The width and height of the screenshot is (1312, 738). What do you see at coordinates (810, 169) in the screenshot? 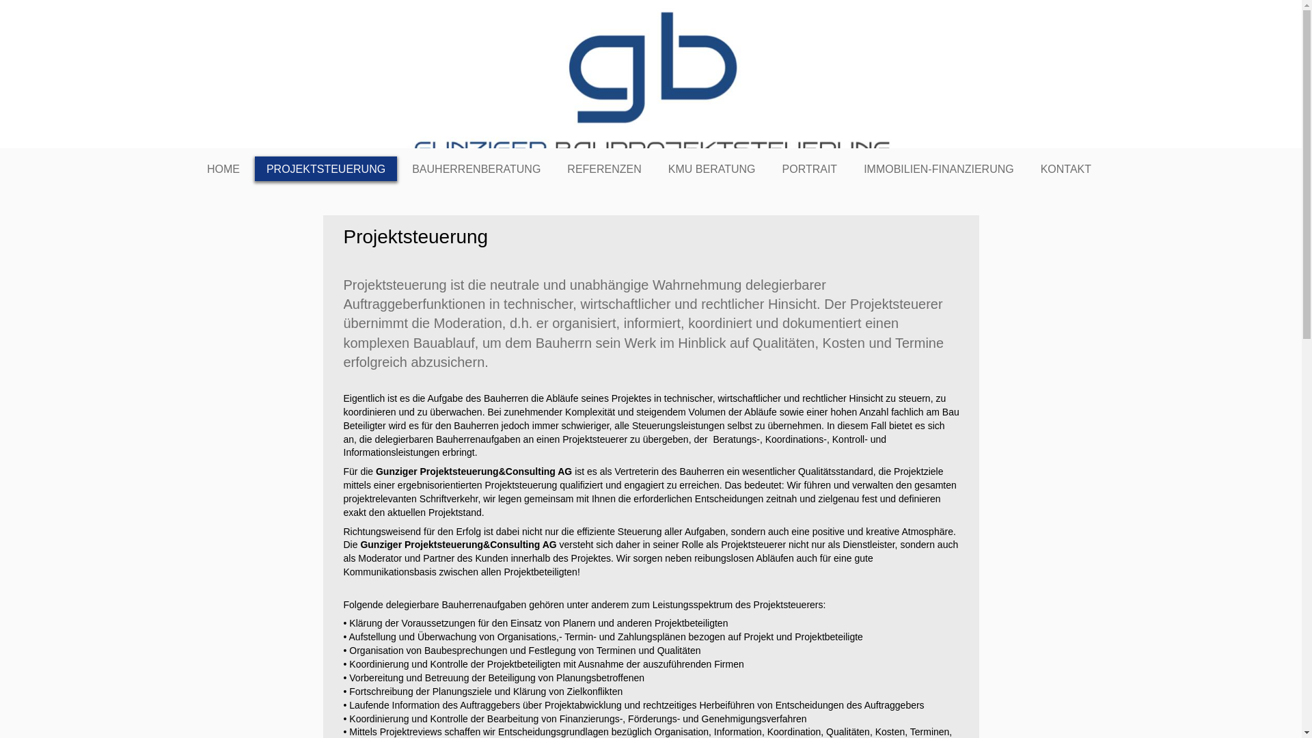
I see `PORTRAIT` at bounding box center [810, 169].